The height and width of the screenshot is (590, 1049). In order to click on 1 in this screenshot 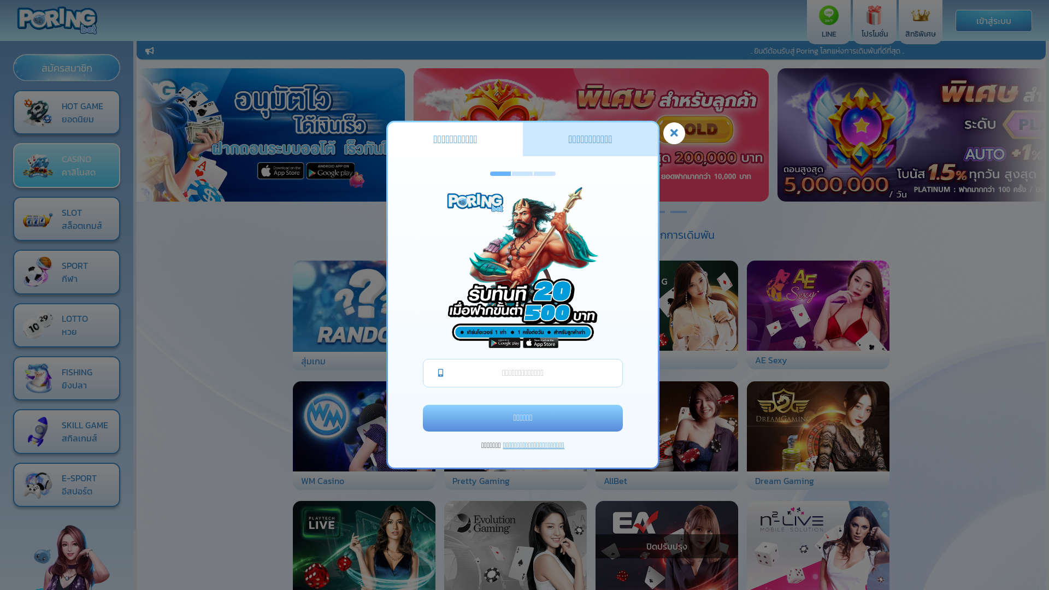, I will do `click(504, 212)`.